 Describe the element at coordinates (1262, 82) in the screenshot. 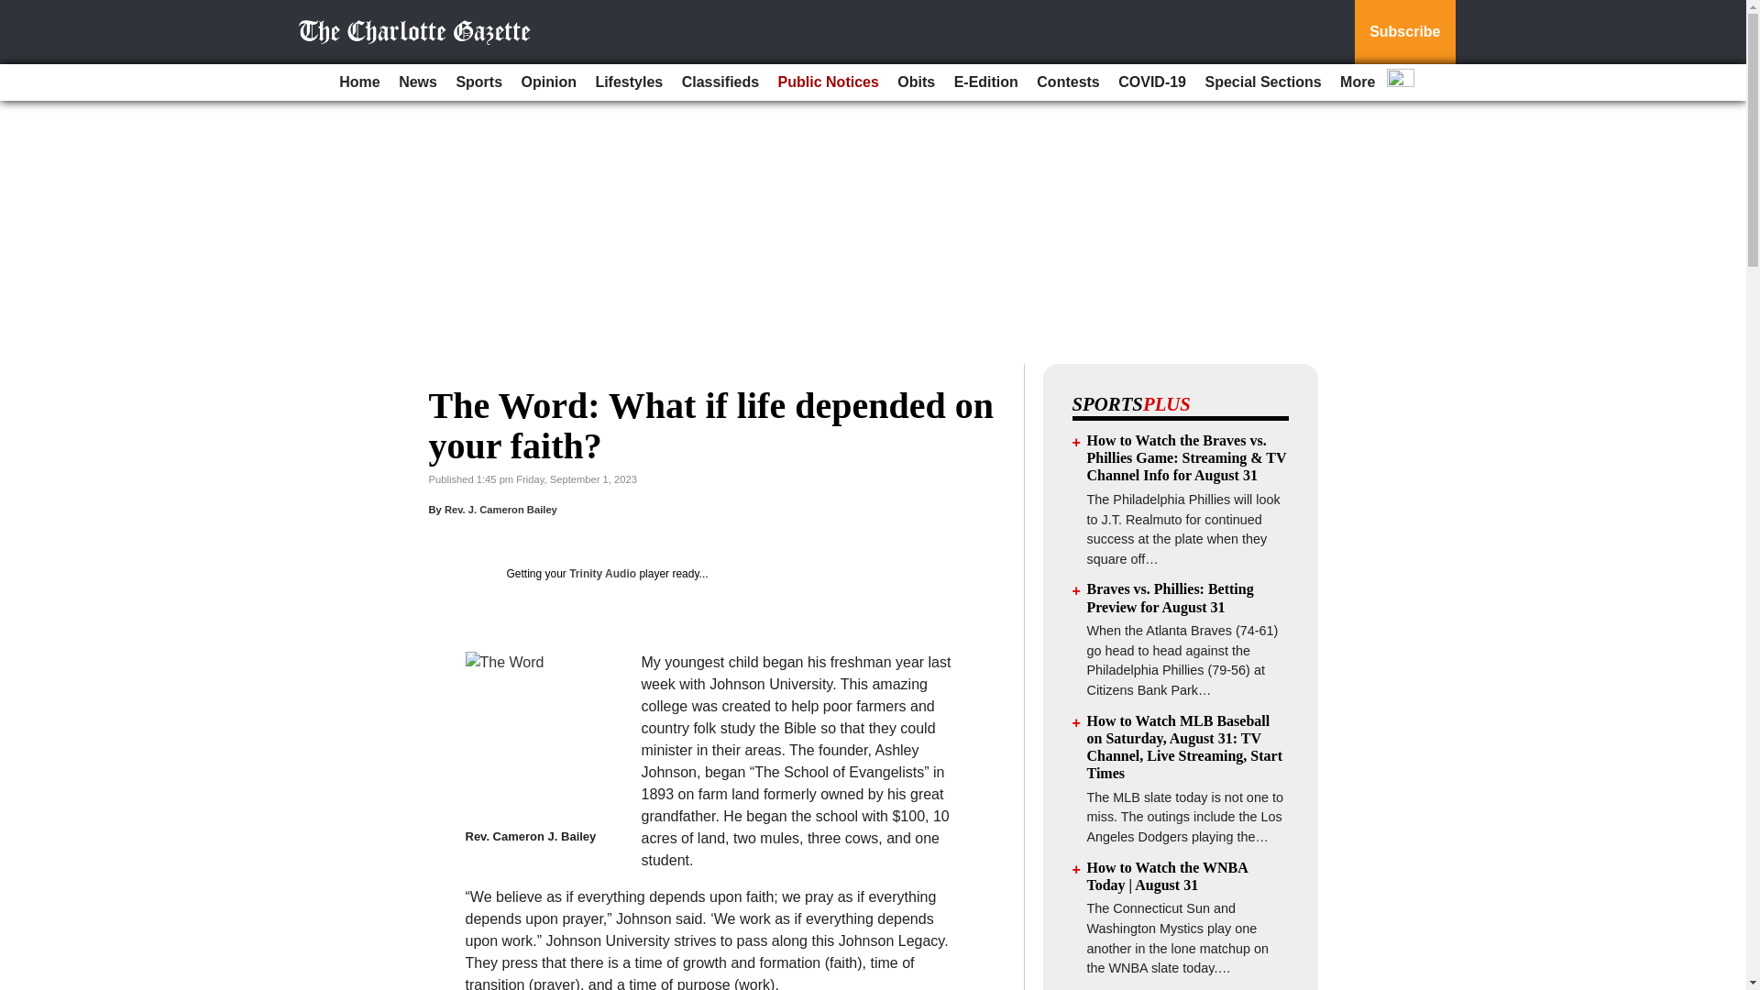

I see `Special Sections` at that location.